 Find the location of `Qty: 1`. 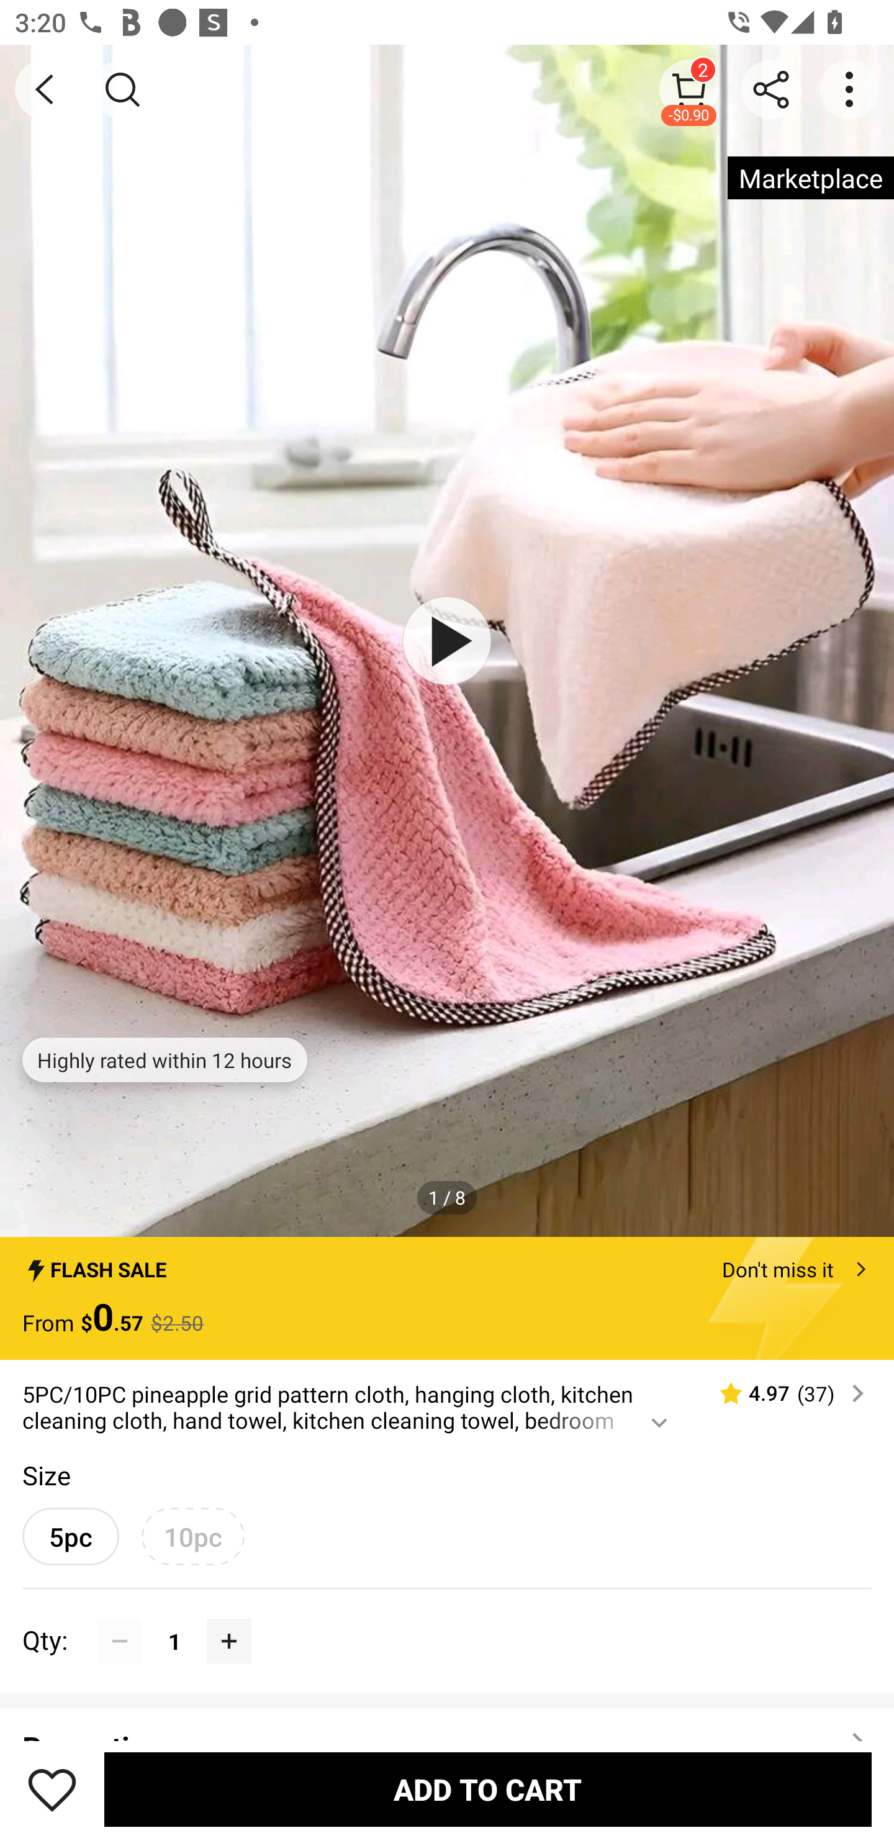

Qty: 1 is located at coordinates (447, 1618).